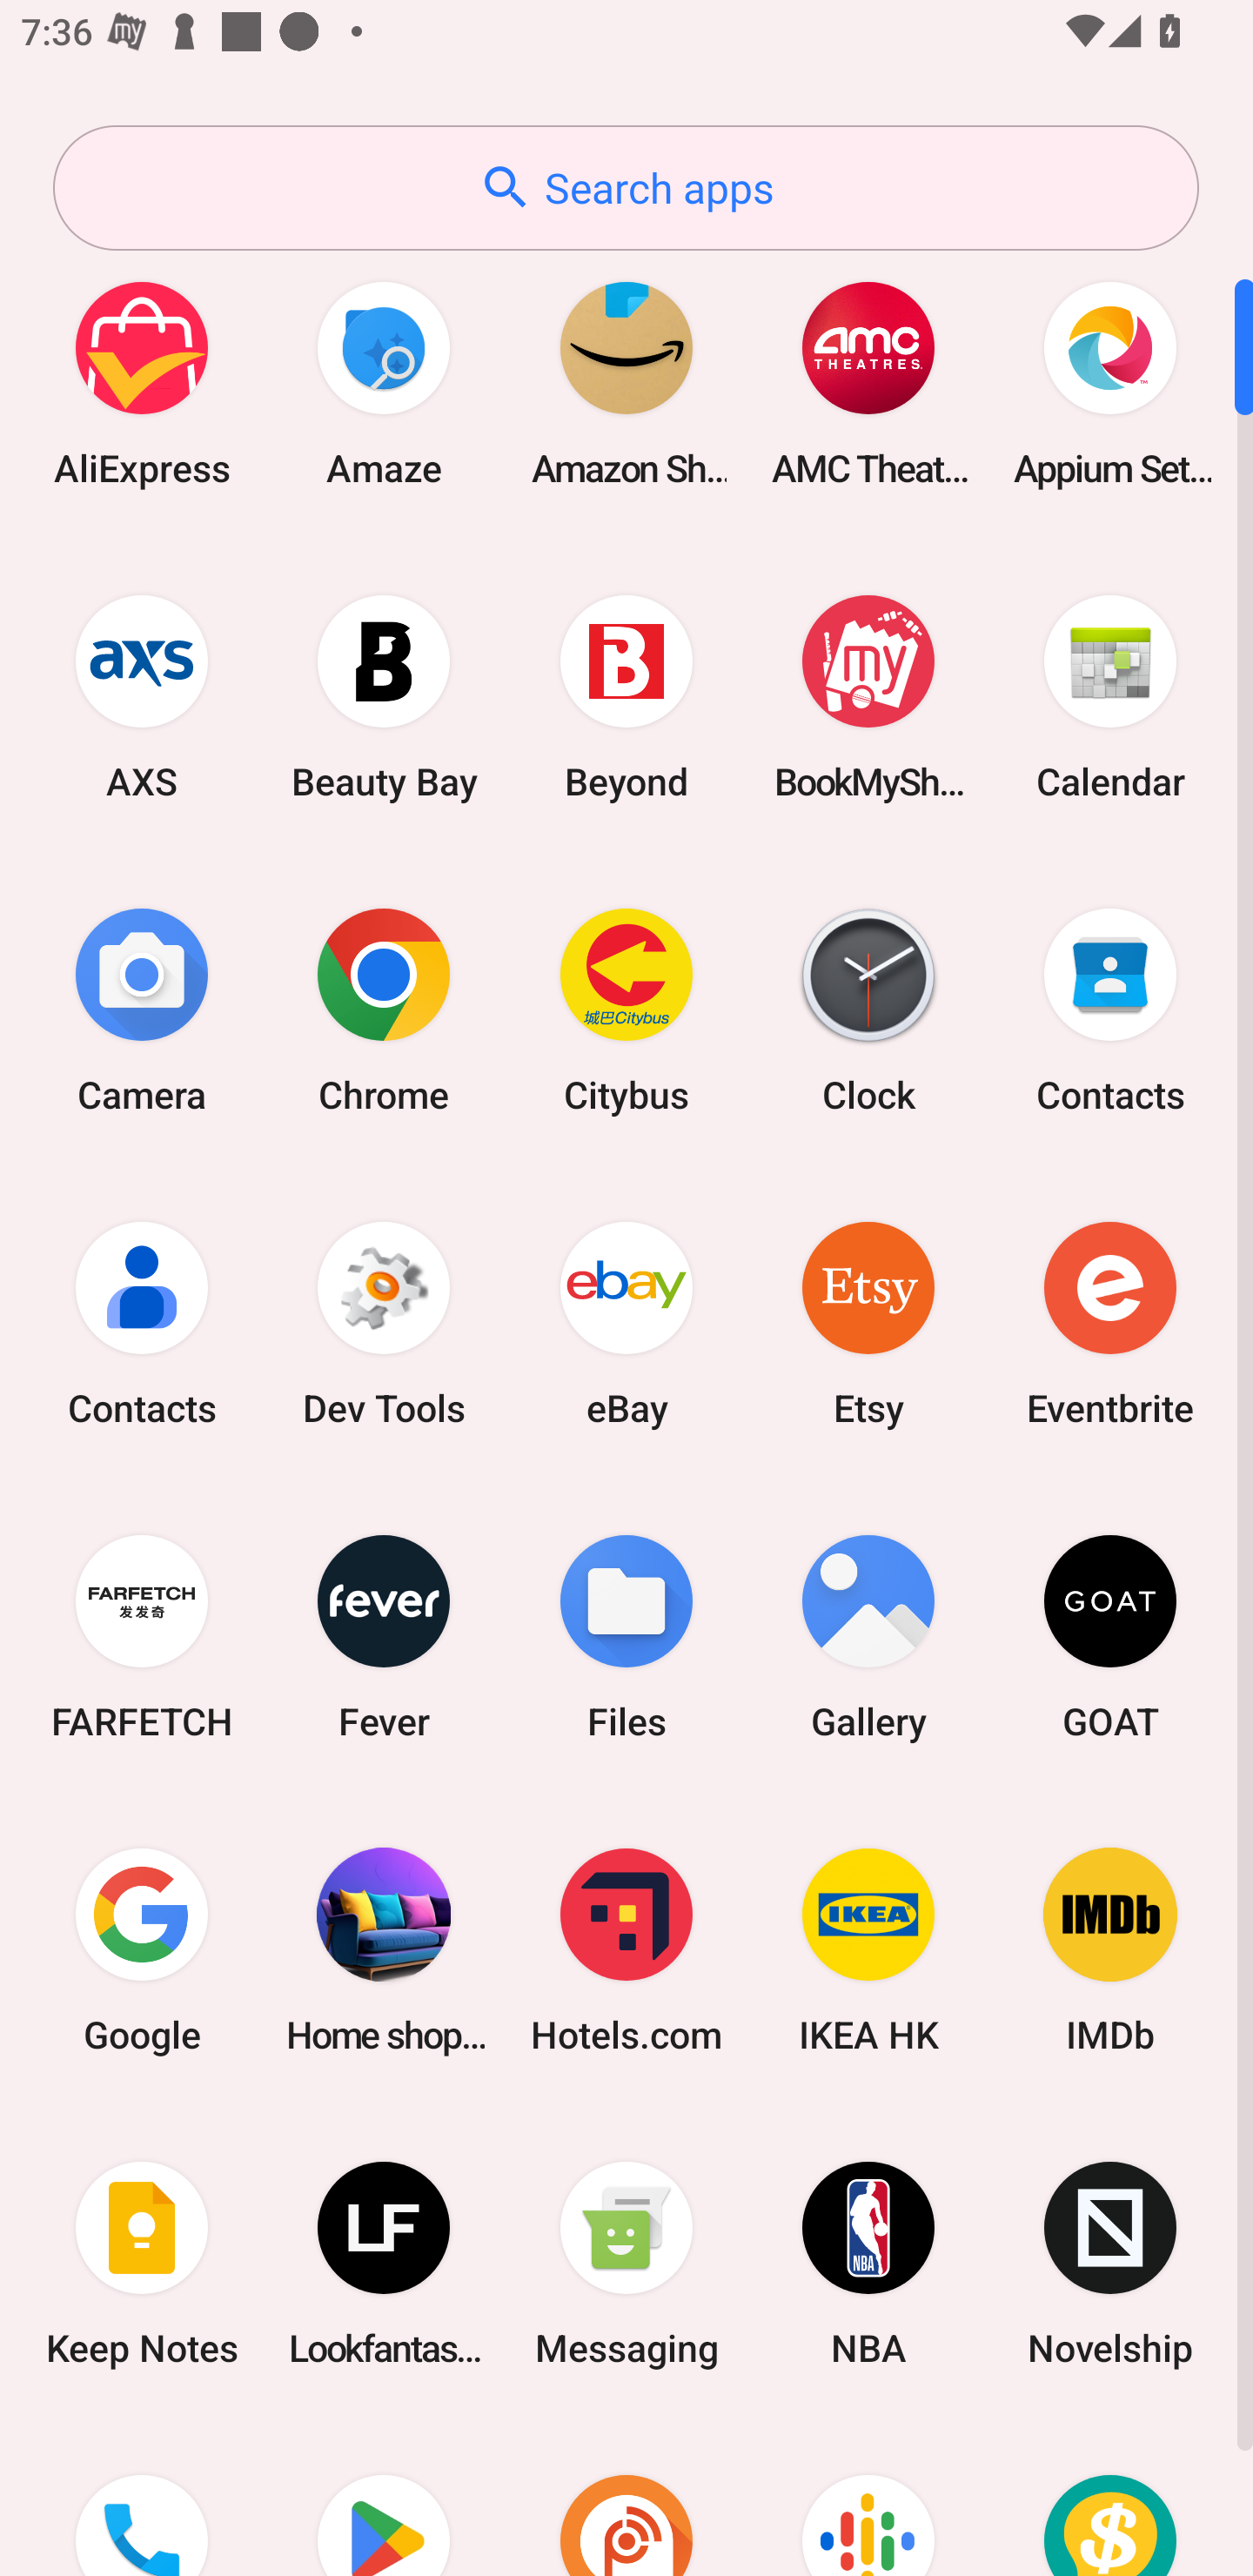 The height and width of the screenshot is (2576, 1253). Describe the element at coordinates (1110, 696) in the screenshot. I see `Calendar` at that location.